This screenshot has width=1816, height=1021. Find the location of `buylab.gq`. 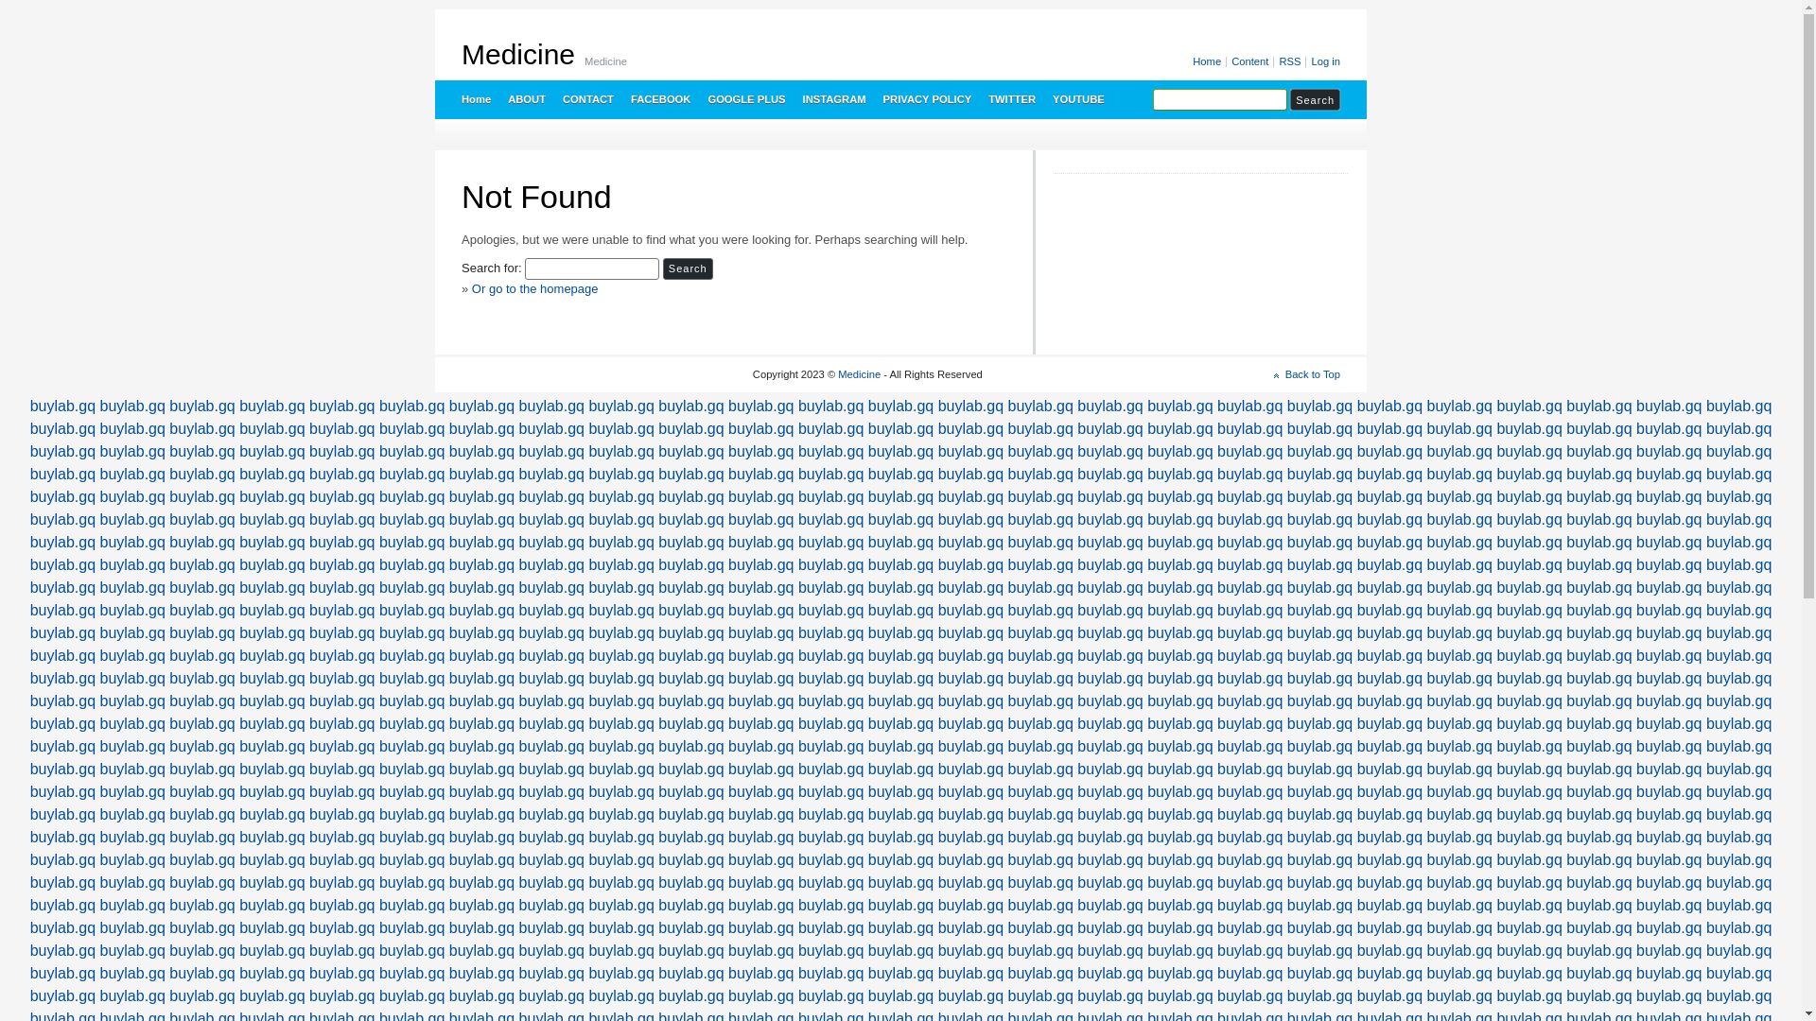

buylab.gq is located at coordinates (482, 860).